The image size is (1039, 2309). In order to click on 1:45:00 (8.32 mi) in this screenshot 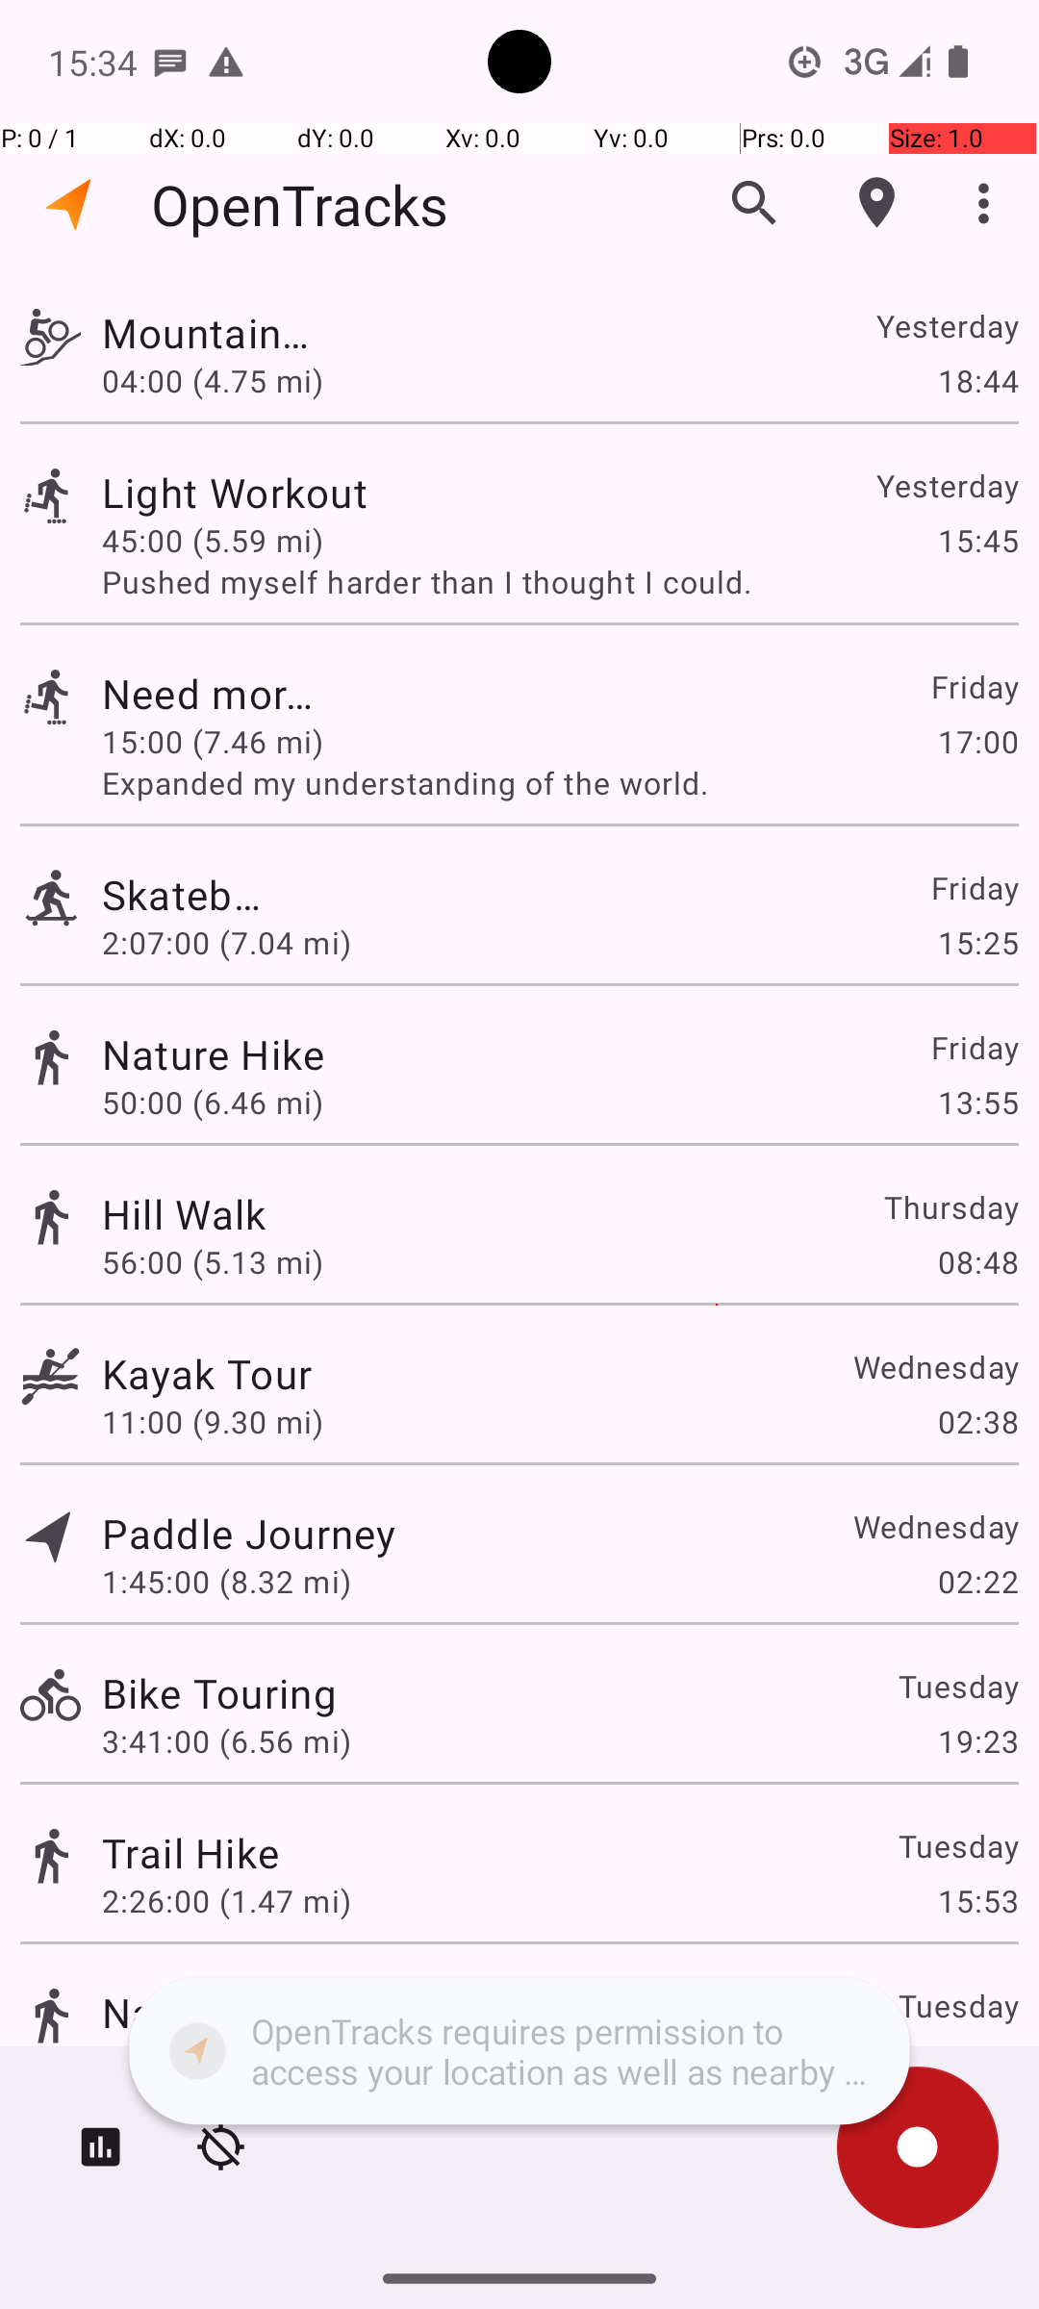, I will do `click(227, 1582)`.